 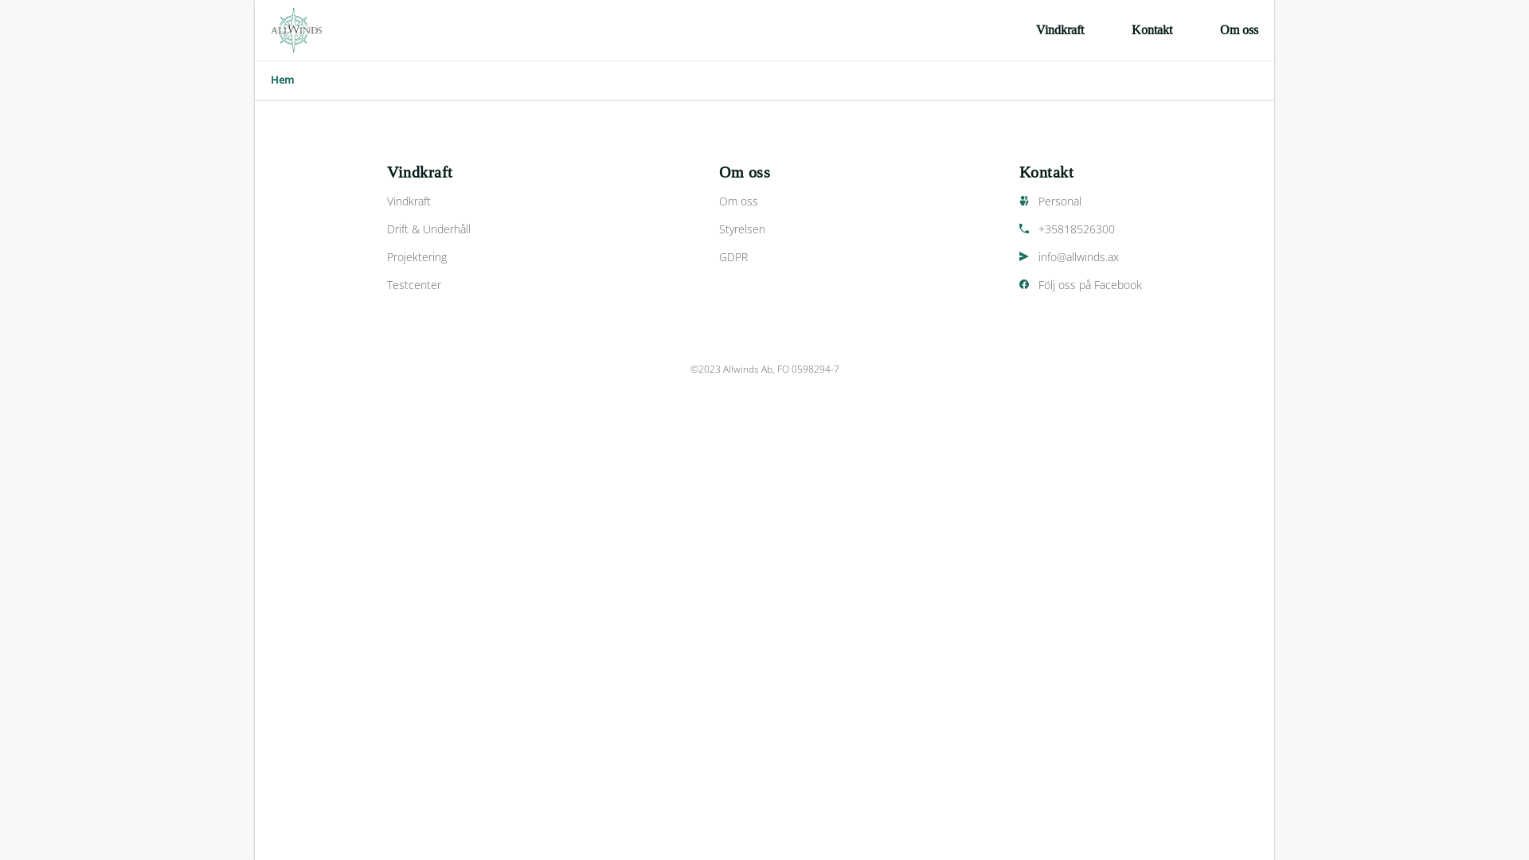 I want to click on Personal, so click(x=1081, y=201).